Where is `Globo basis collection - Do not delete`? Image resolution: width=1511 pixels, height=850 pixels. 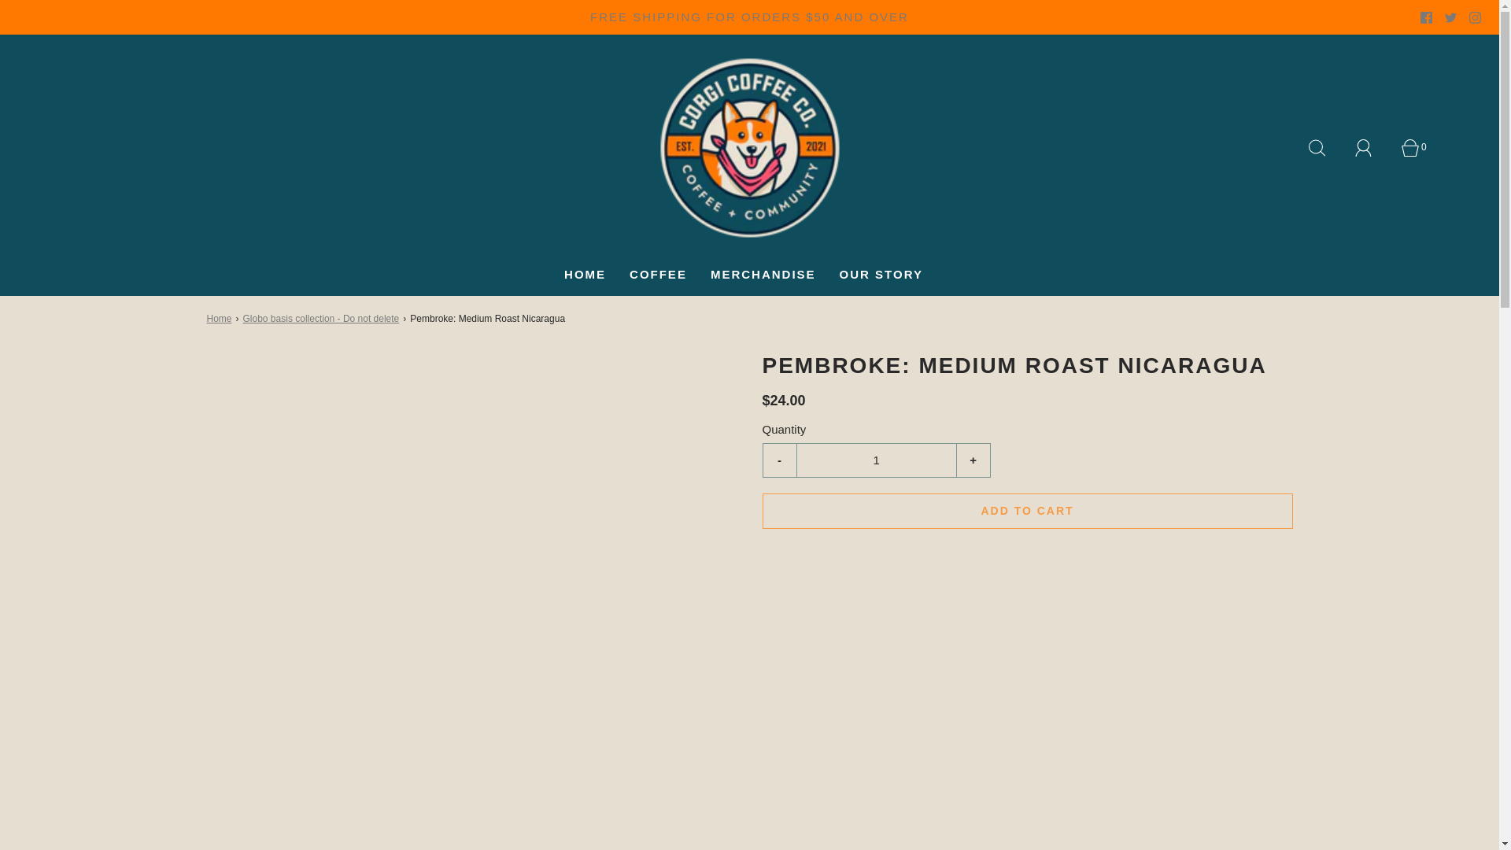
Globo basis collection - Do not delete is located at coordinates (323, 319).